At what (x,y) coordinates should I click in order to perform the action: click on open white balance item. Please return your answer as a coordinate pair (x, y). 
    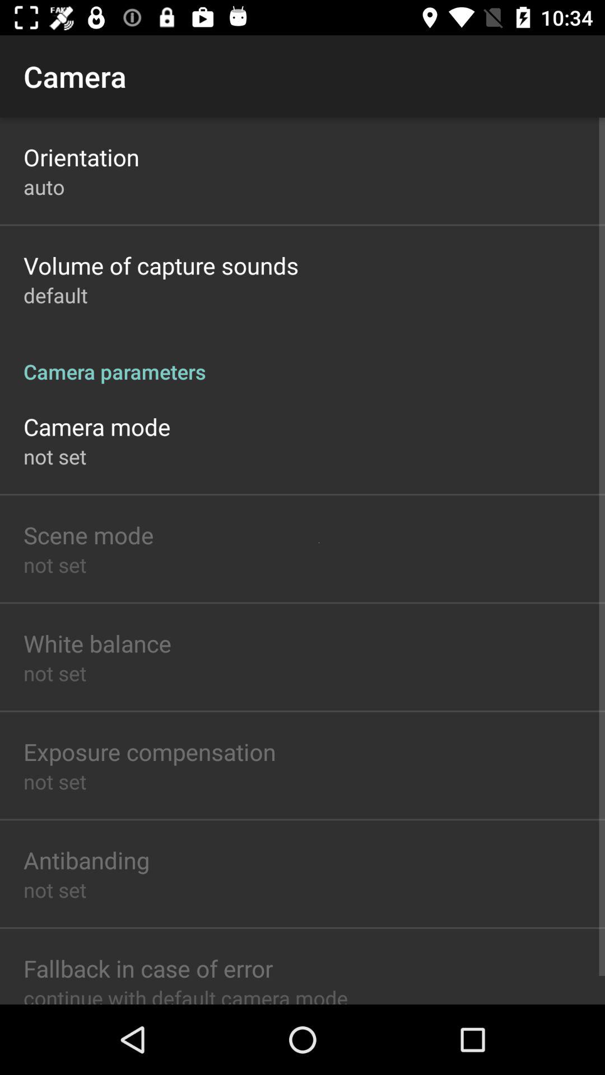
    Looking at the image, I should click on (97, 643).